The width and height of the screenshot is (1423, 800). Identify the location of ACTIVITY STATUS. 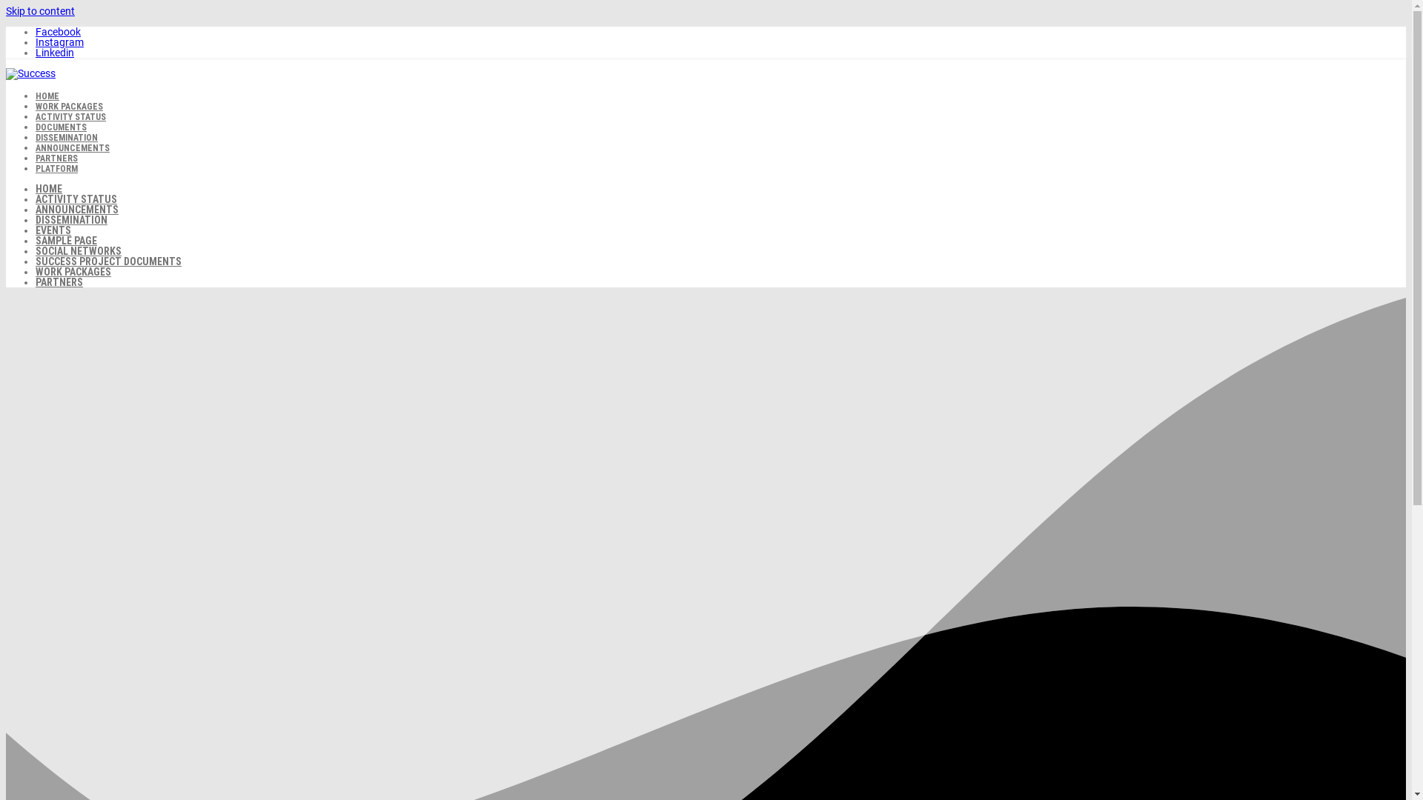
(71, 117).